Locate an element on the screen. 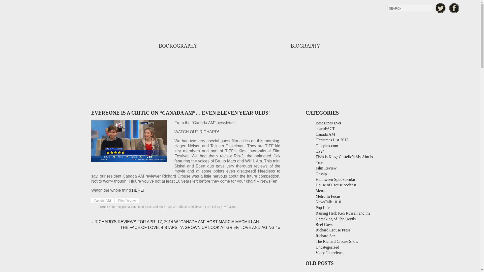 The image size is (484, 272). Hagen Nelson is located at coordinates (127, 207).